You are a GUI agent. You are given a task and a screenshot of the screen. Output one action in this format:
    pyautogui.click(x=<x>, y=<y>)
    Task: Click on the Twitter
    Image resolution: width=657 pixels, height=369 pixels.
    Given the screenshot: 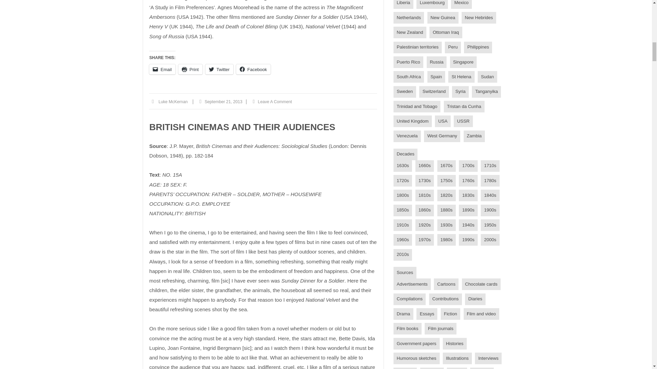 What is the action you would take?
    pyautogui.click(x=219, y=69)
    